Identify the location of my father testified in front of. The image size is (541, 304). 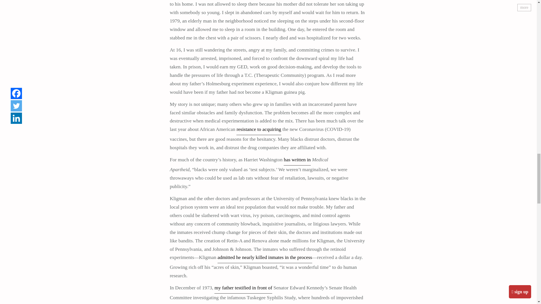
(243, 289).